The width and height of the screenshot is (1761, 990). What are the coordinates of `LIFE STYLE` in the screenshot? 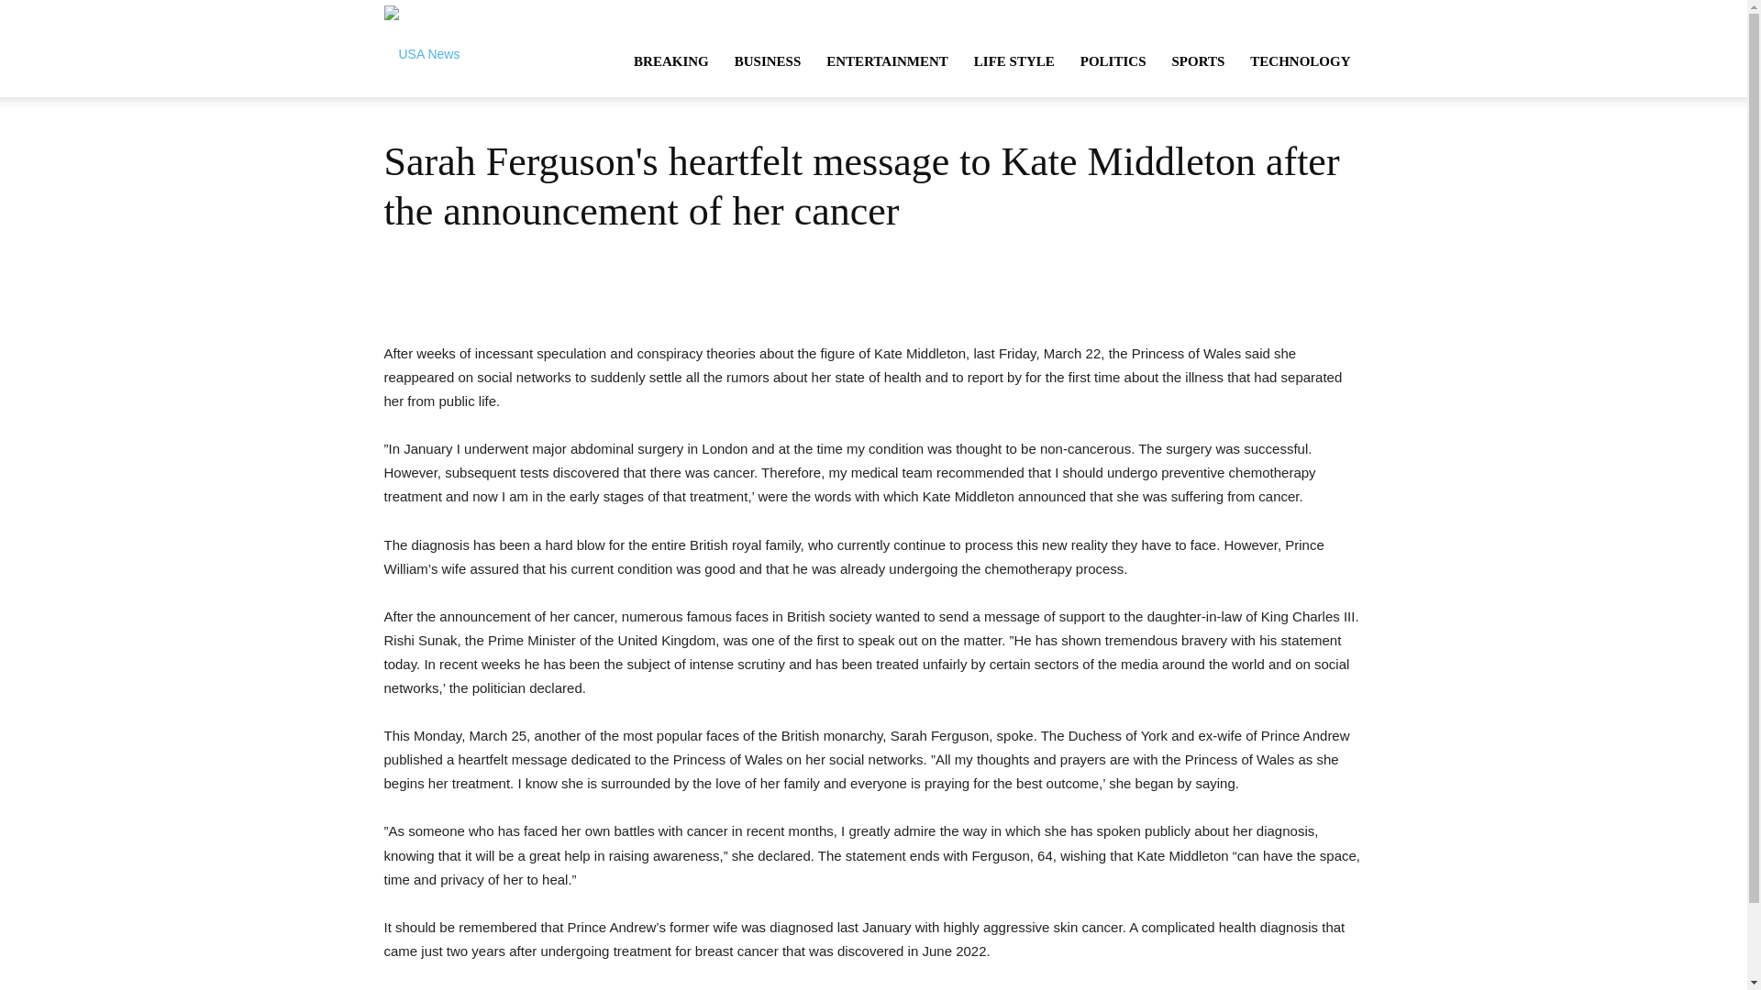 It's located at (1014, 60).